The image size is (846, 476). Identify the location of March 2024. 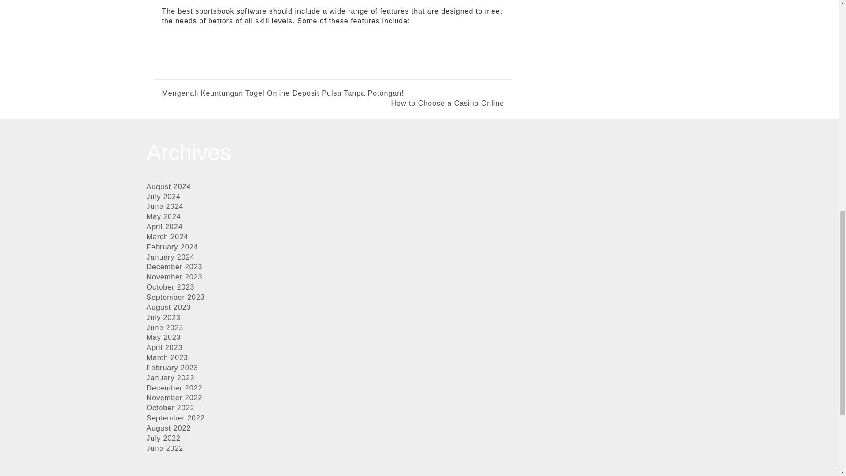
(167, 237).